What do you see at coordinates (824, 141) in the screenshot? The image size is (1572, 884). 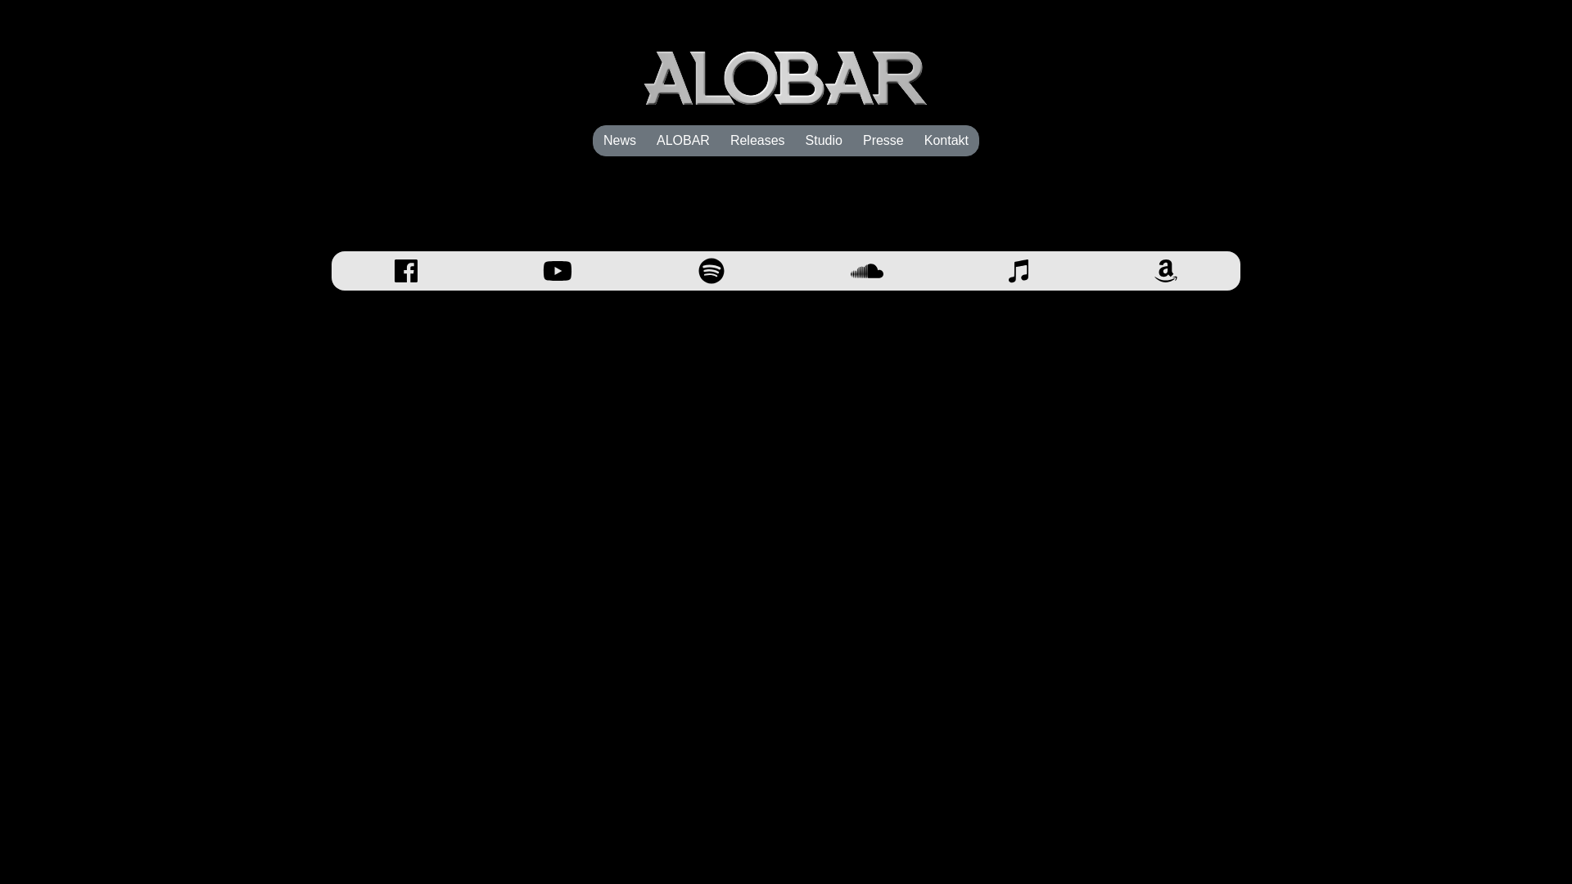 I see `Studio` at bounding box center [824, 141].